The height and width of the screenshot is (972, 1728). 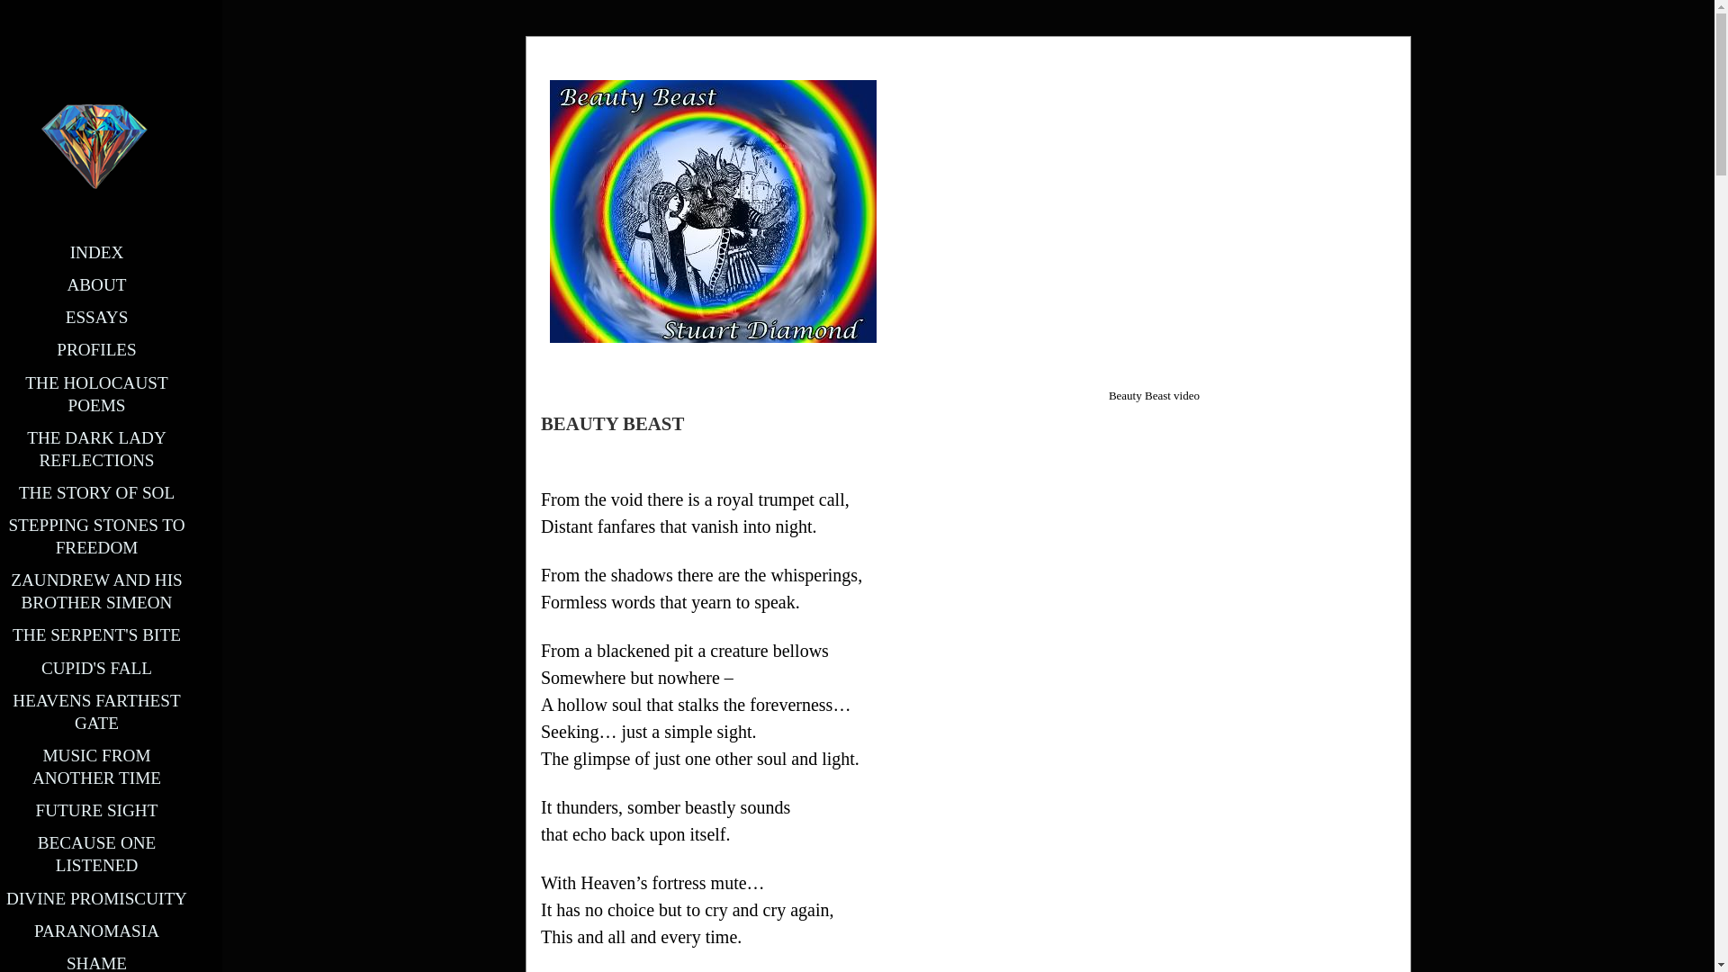 I want to click on Future Sight, so click(x=97, y=810).